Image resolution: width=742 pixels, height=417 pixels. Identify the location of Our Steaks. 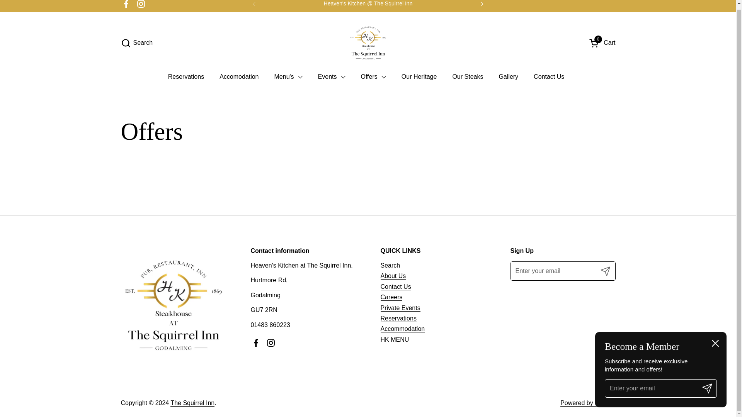
(468, 77).